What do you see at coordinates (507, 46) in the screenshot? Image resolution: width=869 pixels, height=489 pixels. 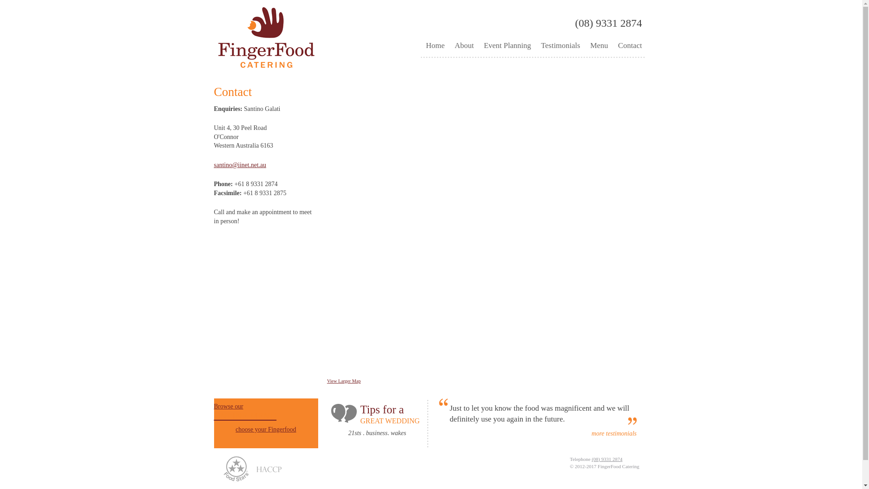 I see `Event Planning` at bounding box center [507, 46].